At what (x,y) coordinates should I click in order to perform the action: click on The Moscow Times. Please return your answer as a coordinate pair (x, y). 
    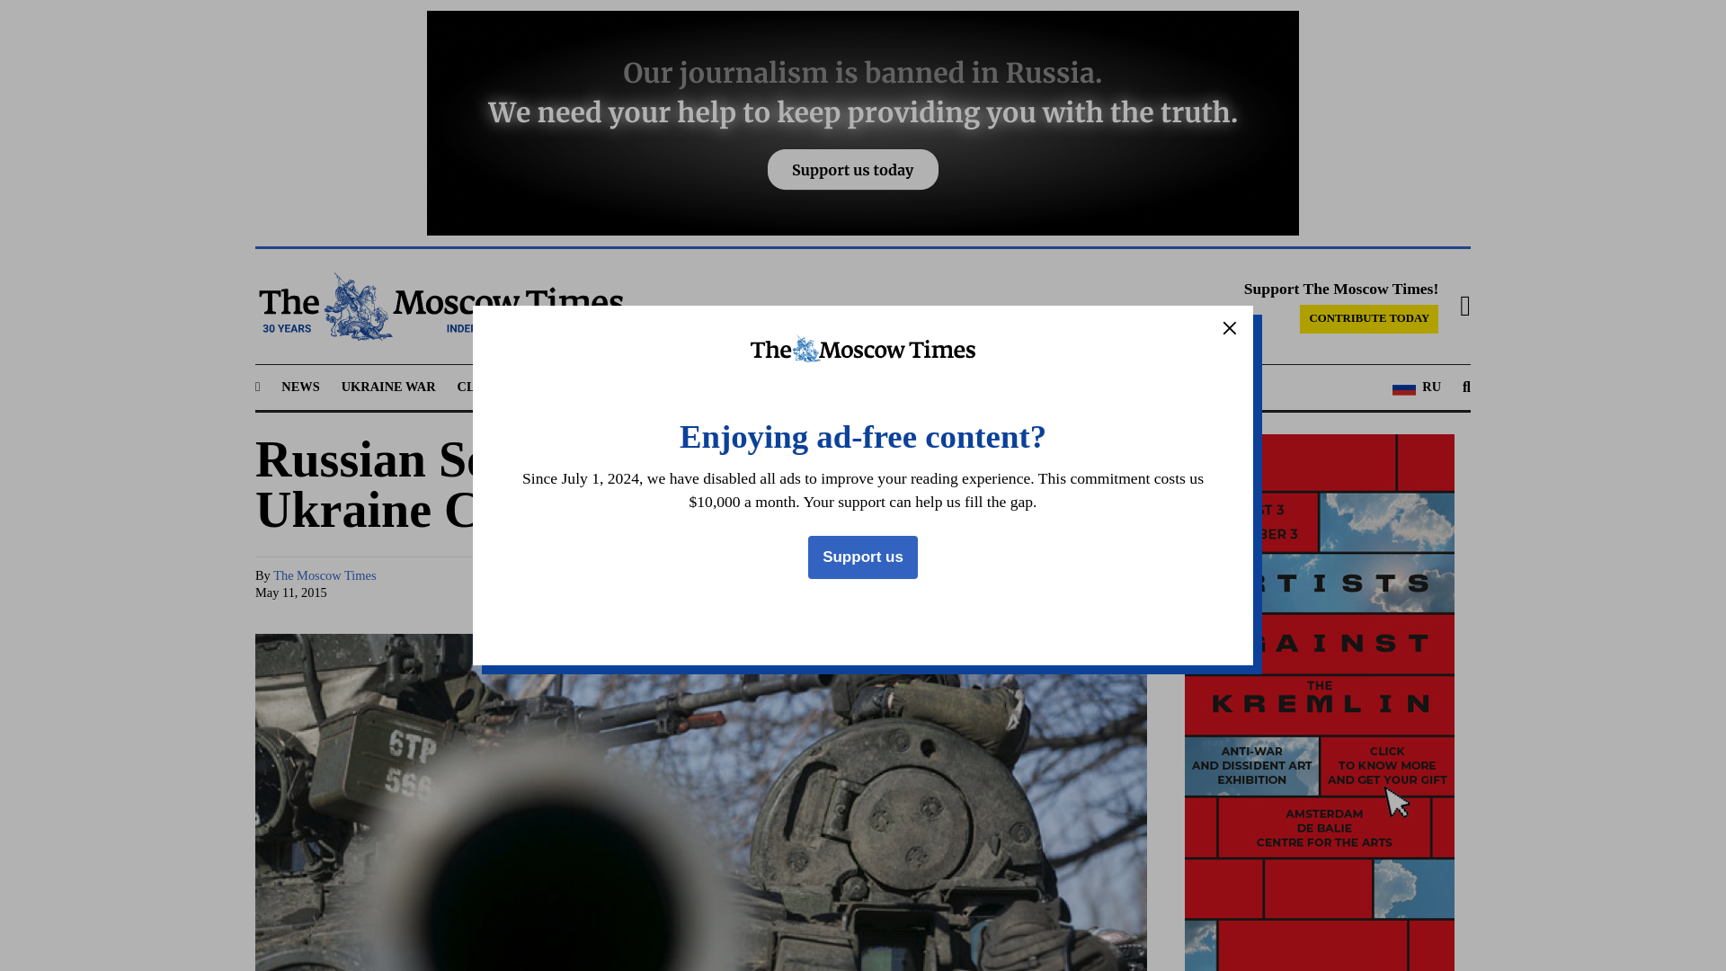
    Looking at the image, I should click on (324, 575).